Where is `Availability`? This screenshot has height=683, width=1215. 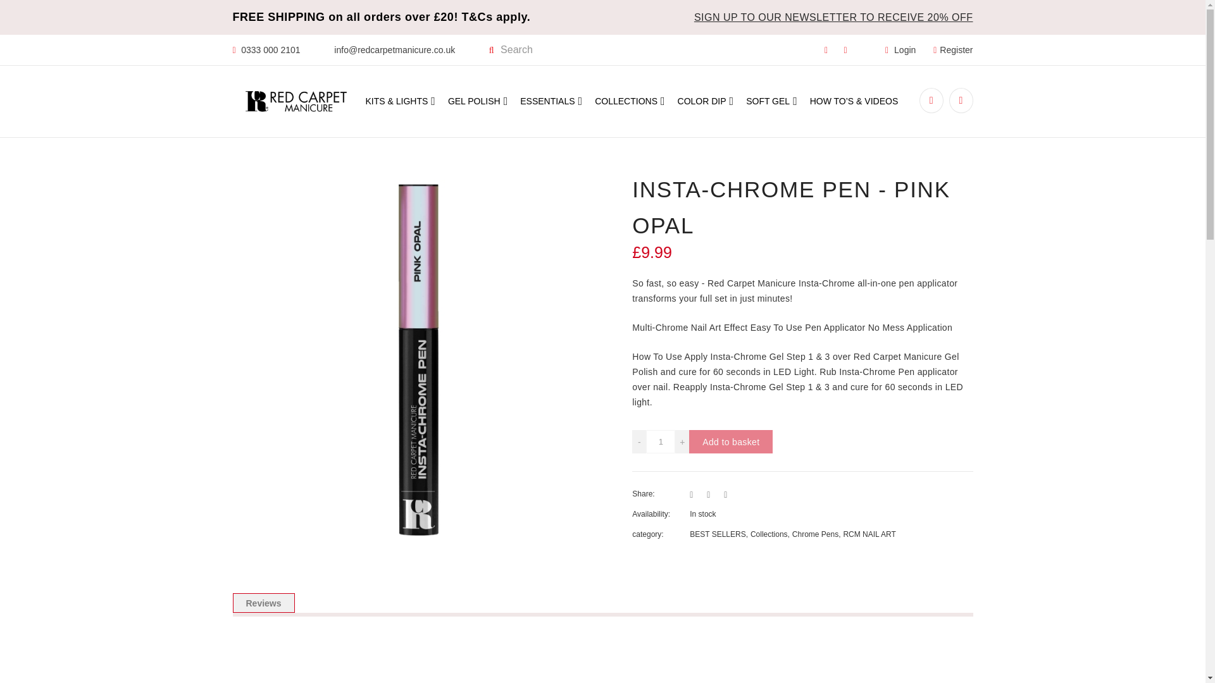 Availability is located at coordinates (673, 515).